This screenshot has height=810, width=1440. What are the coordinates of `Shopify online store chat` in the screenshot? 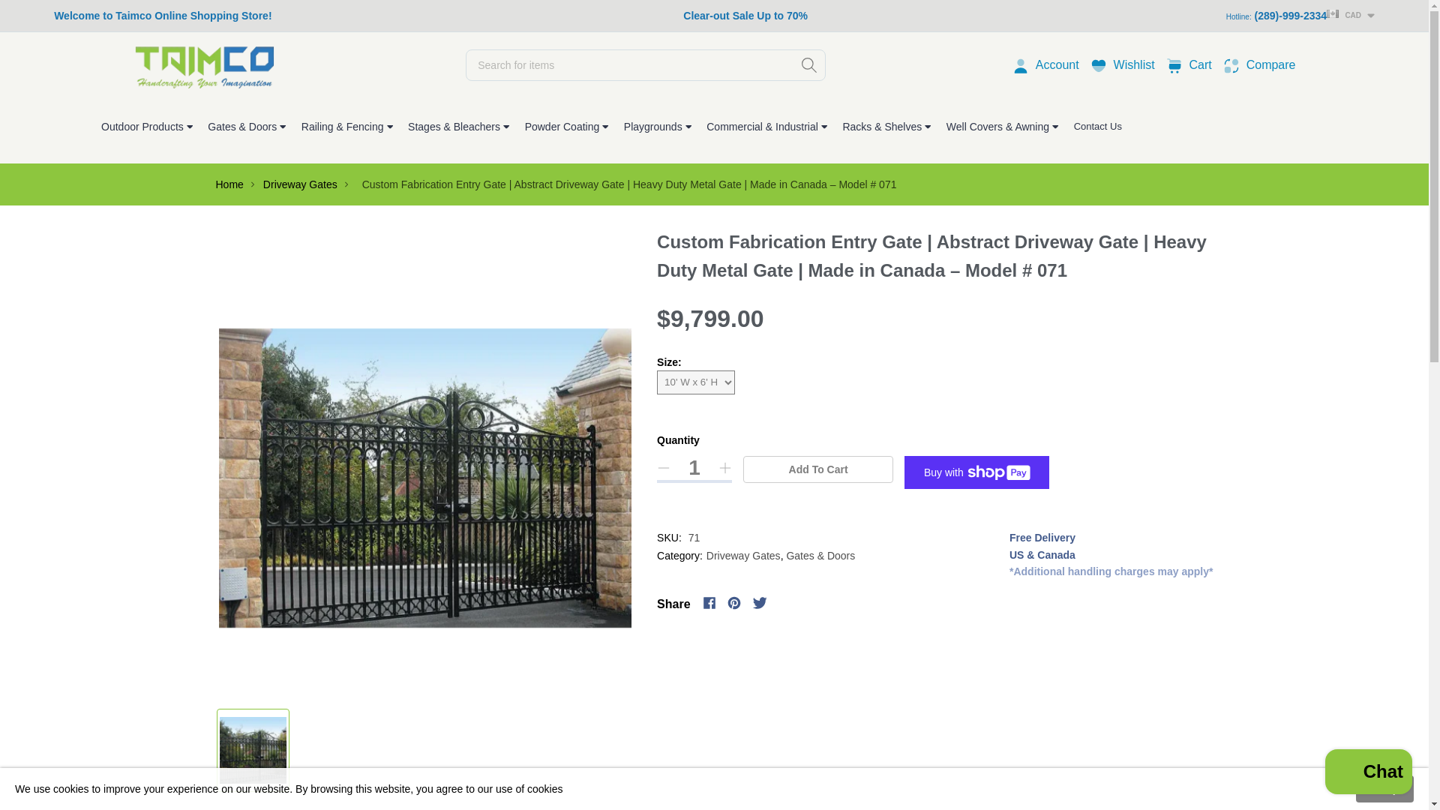 It's located at (1368, 773).